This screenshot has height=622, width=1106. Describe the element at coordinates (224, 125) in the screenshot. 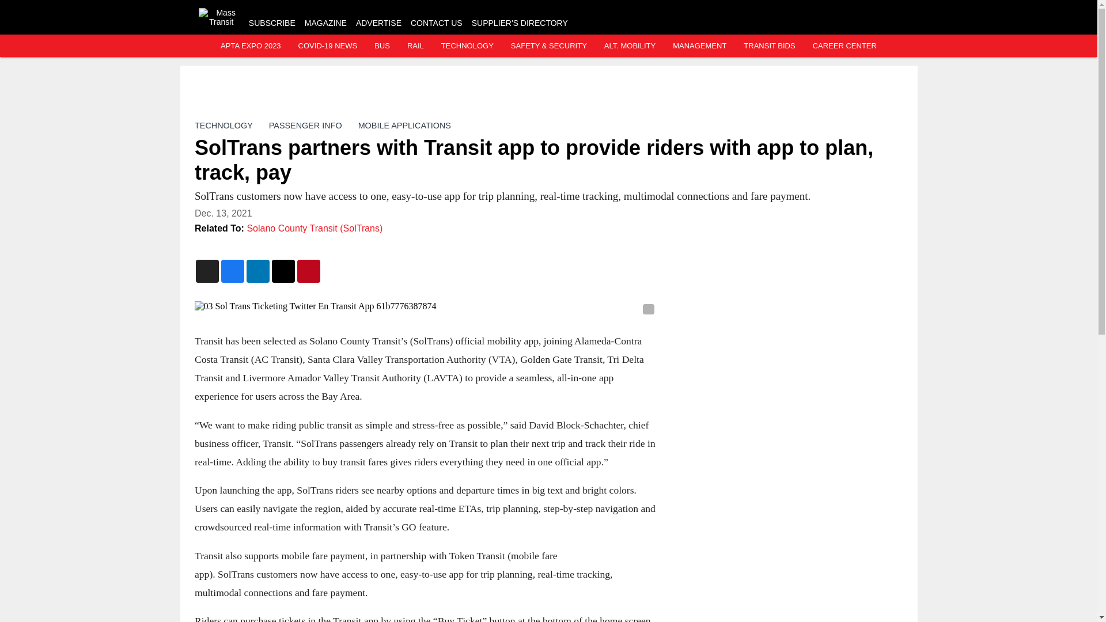

I see `TECHNOLOGY` at that location.